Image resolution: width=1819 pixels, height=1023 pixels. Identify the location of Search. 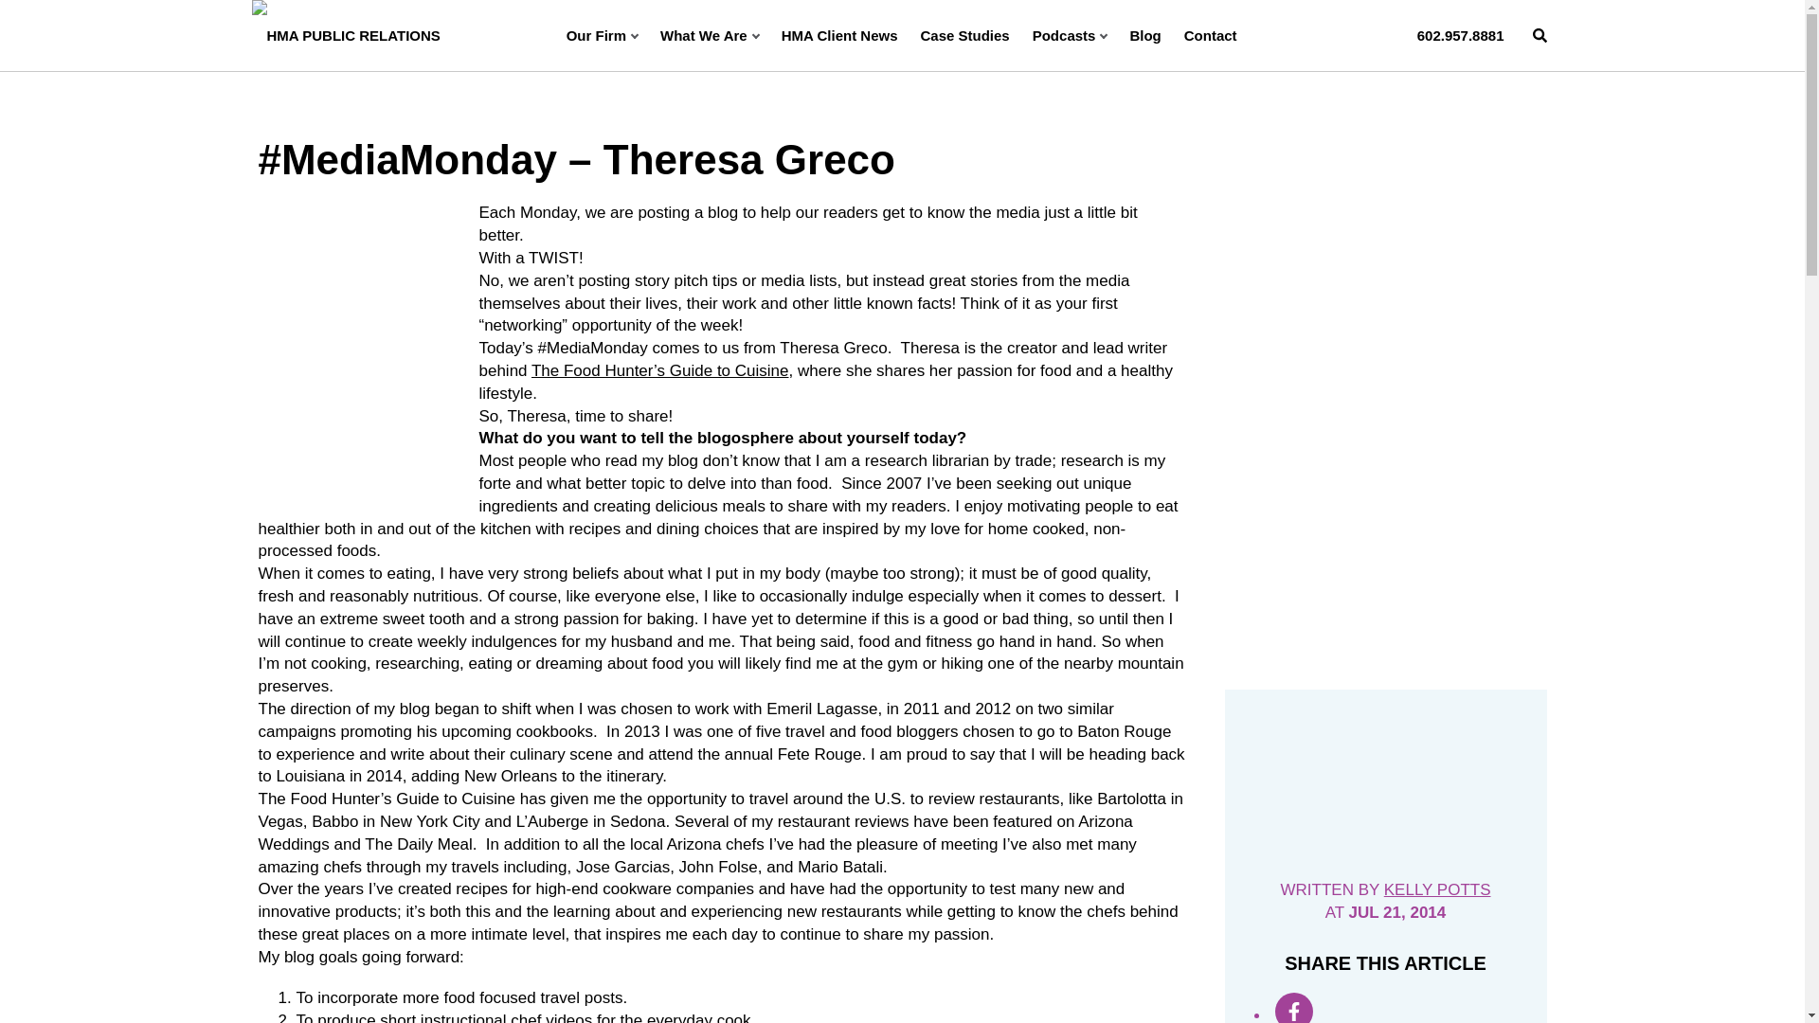
(1540, 35).